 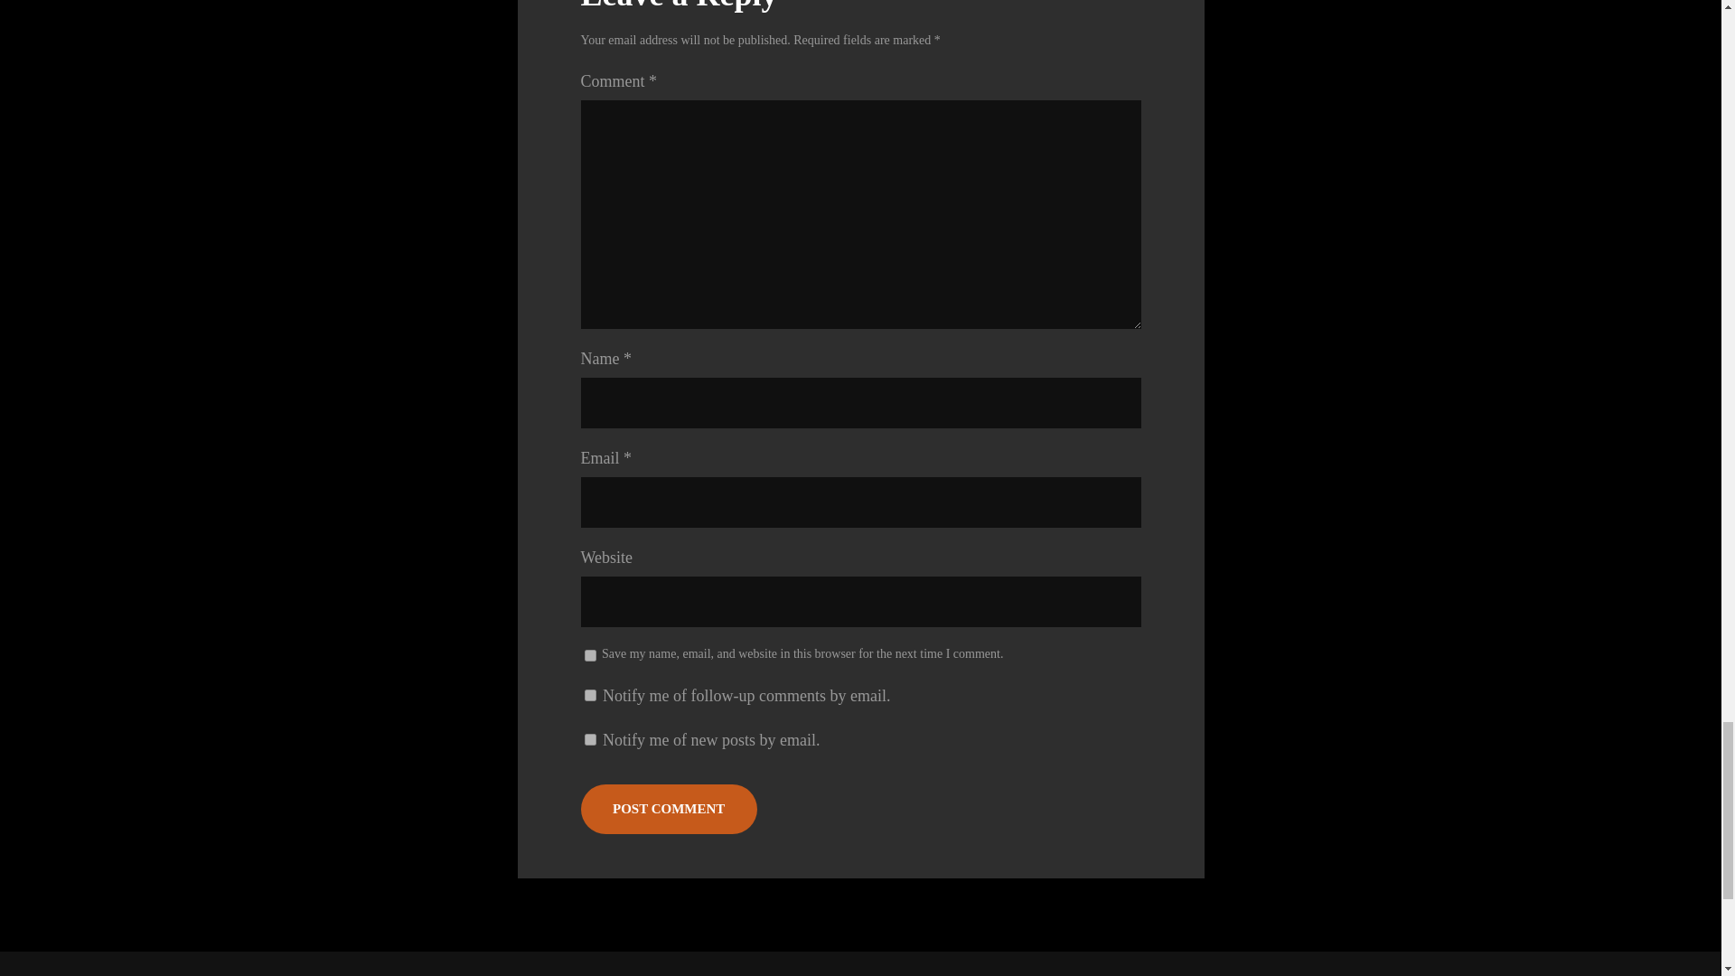 What do you see at coordinates (589, 739) in the screenshot?
I see `subscribe` at bounding box center [589, 739].